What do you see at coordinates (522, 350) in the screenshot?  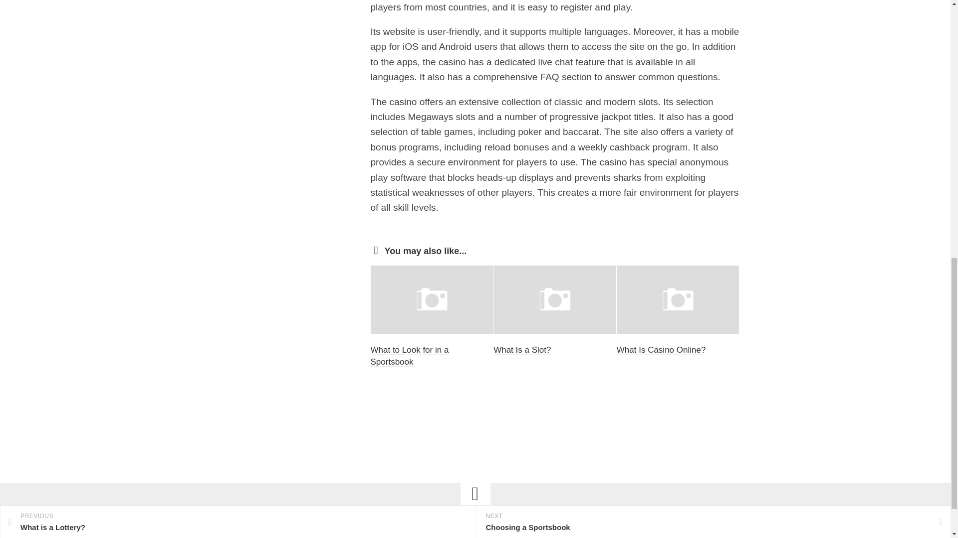 I see `What Is a Slot?` at bounding box center [522, 350].